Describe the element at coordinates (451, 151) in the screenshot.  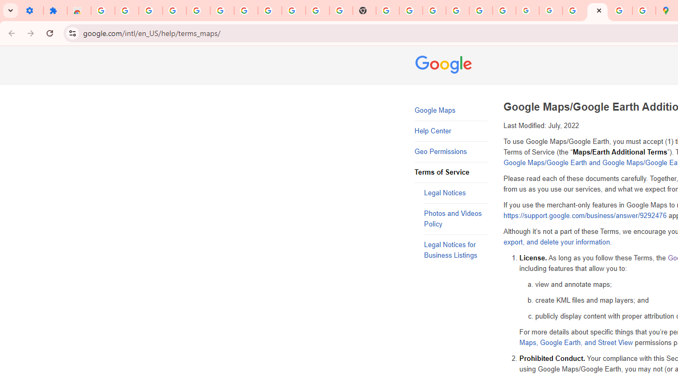
I see `Geo Permissions` at that location.